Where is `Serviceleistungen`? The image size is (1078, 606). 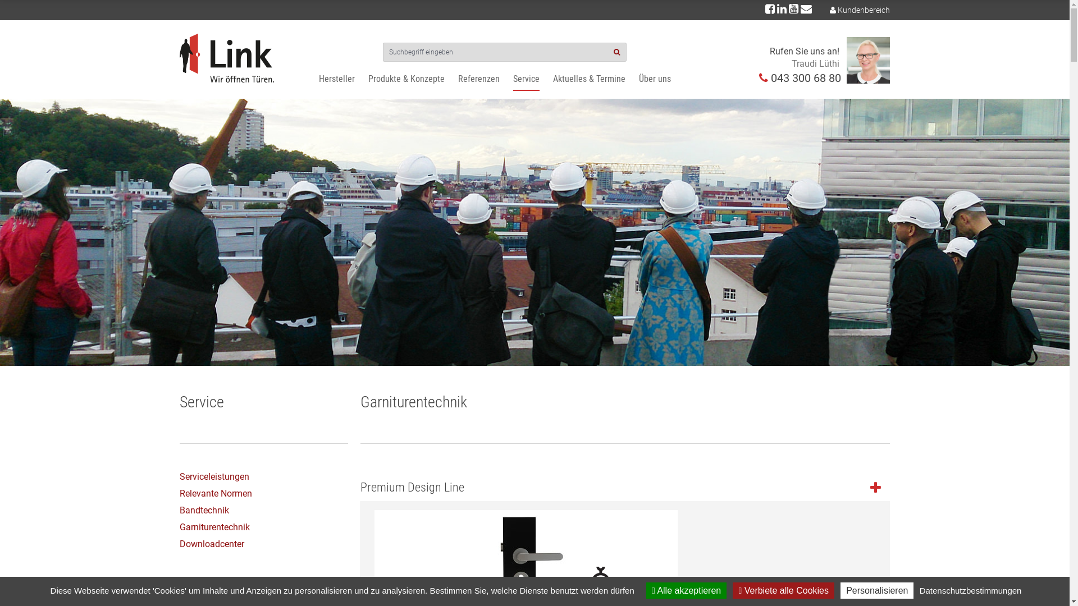 Serviceleistungen is located at coordinates (214, 477).